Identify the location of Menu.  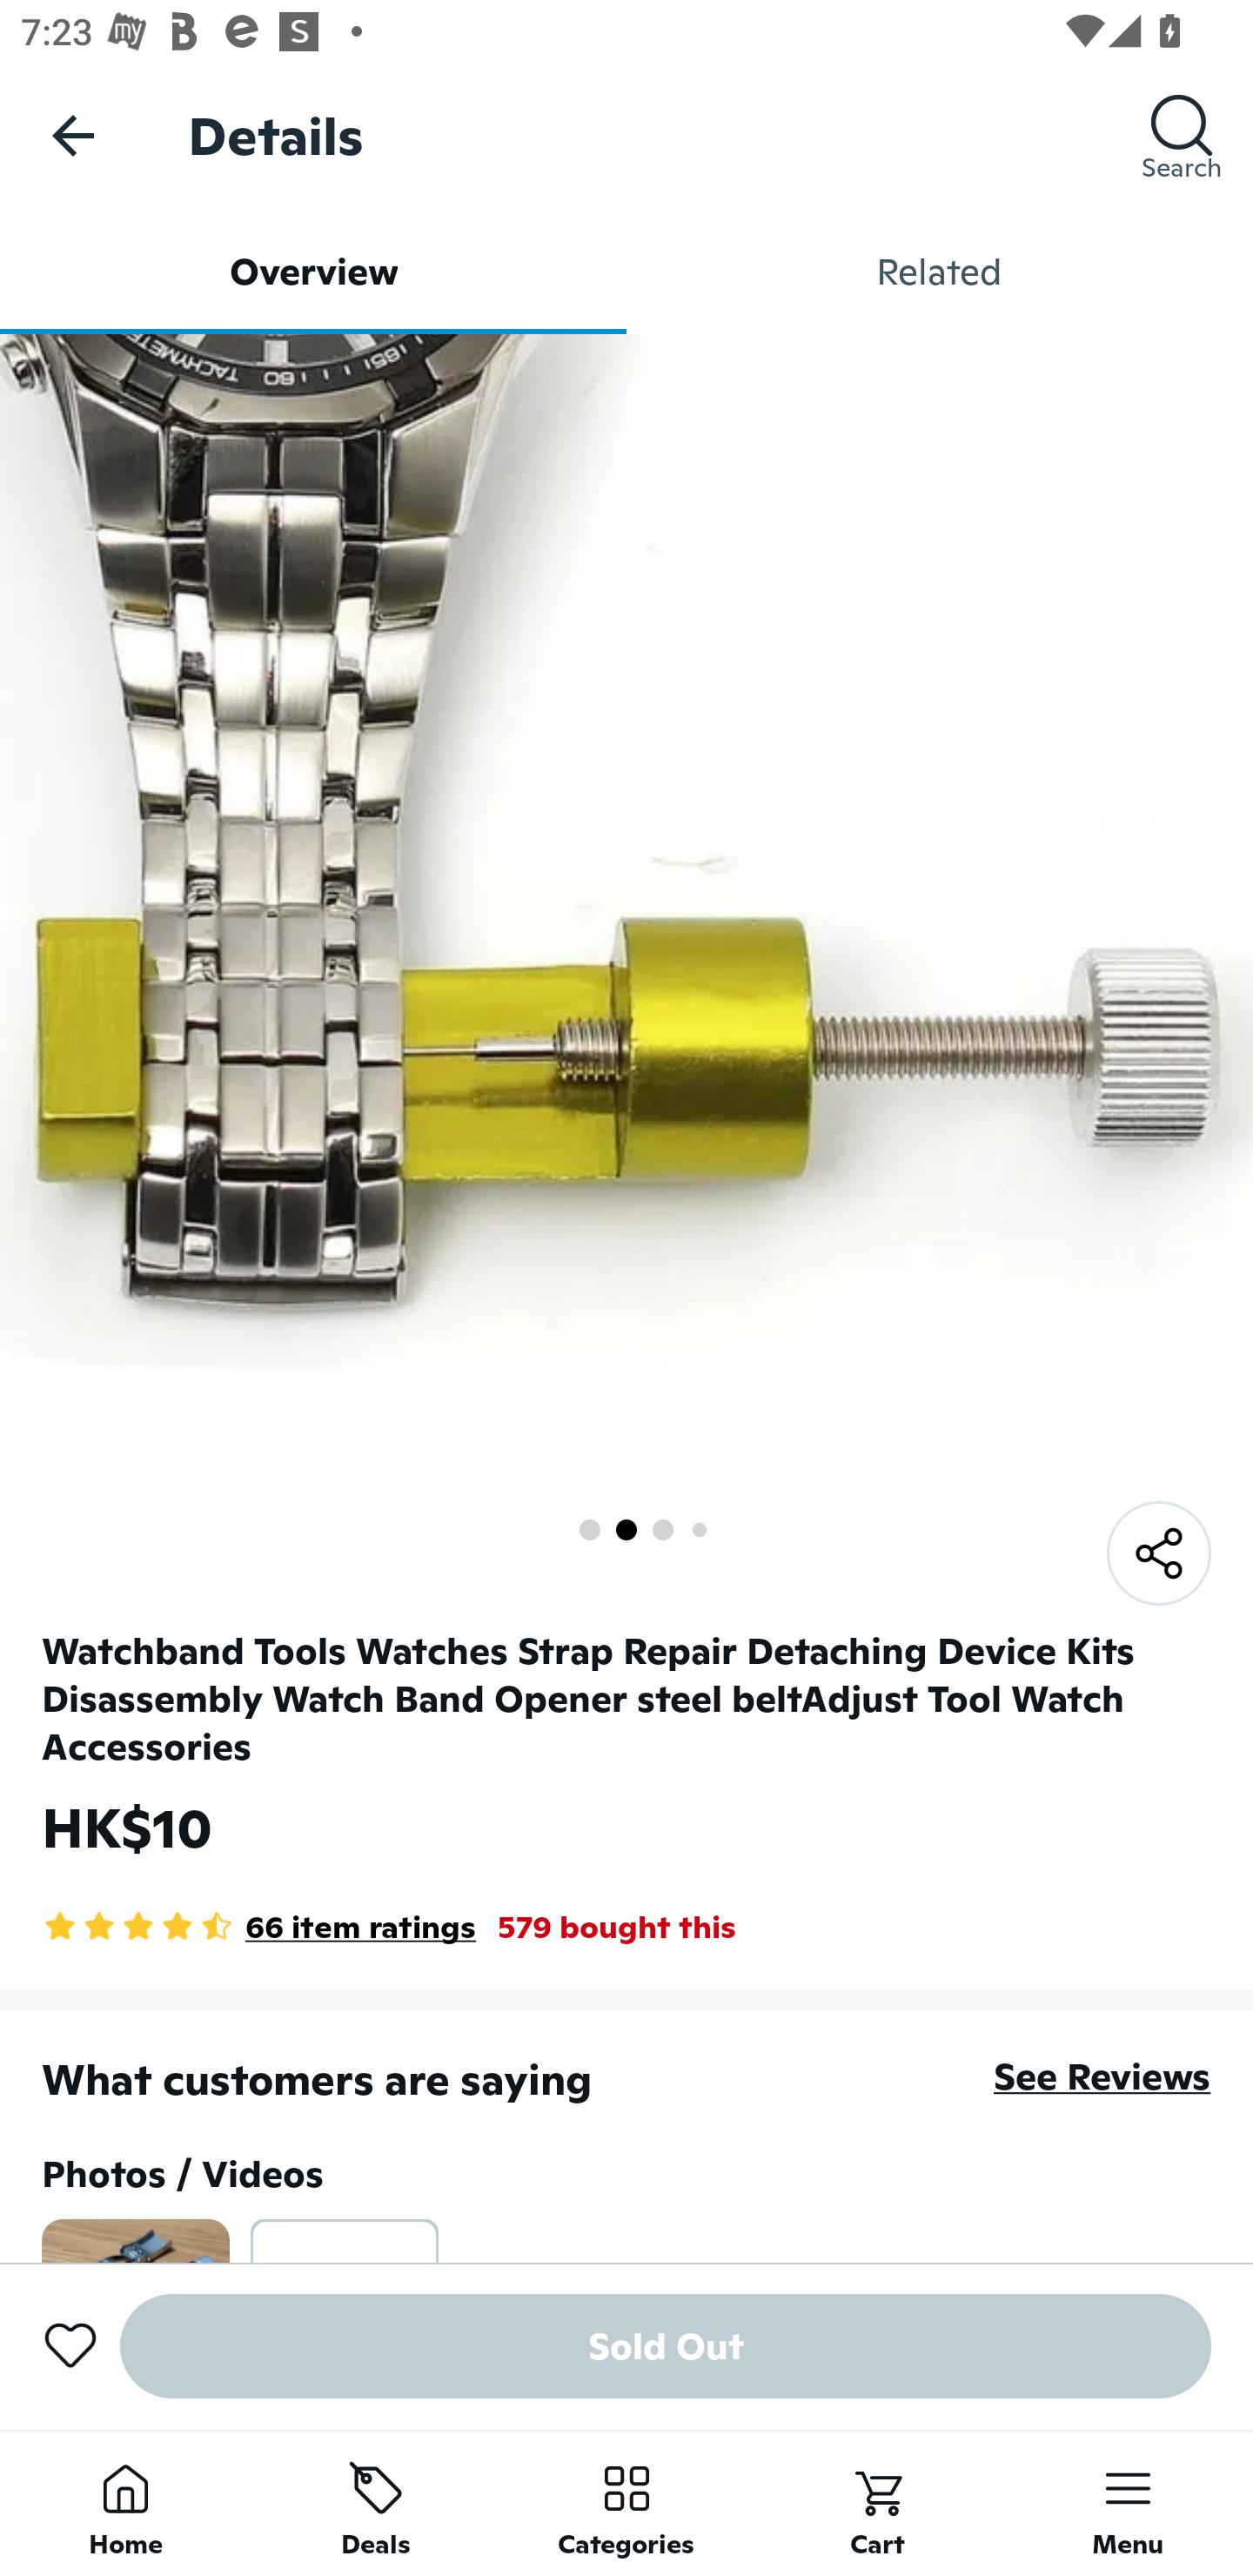
(1128, 2503).